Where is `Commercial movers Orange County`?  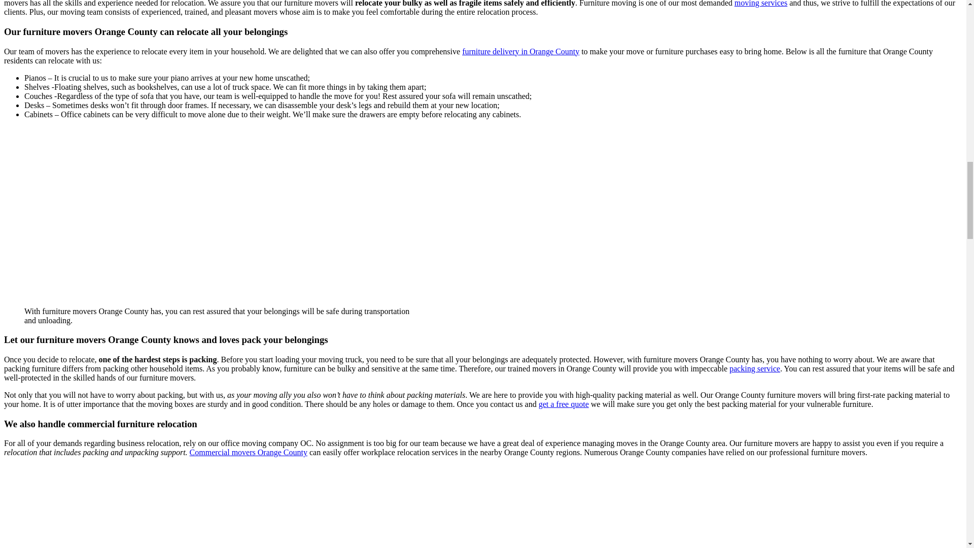
Commercial movers Orange County is located at coordinates (249, 452).